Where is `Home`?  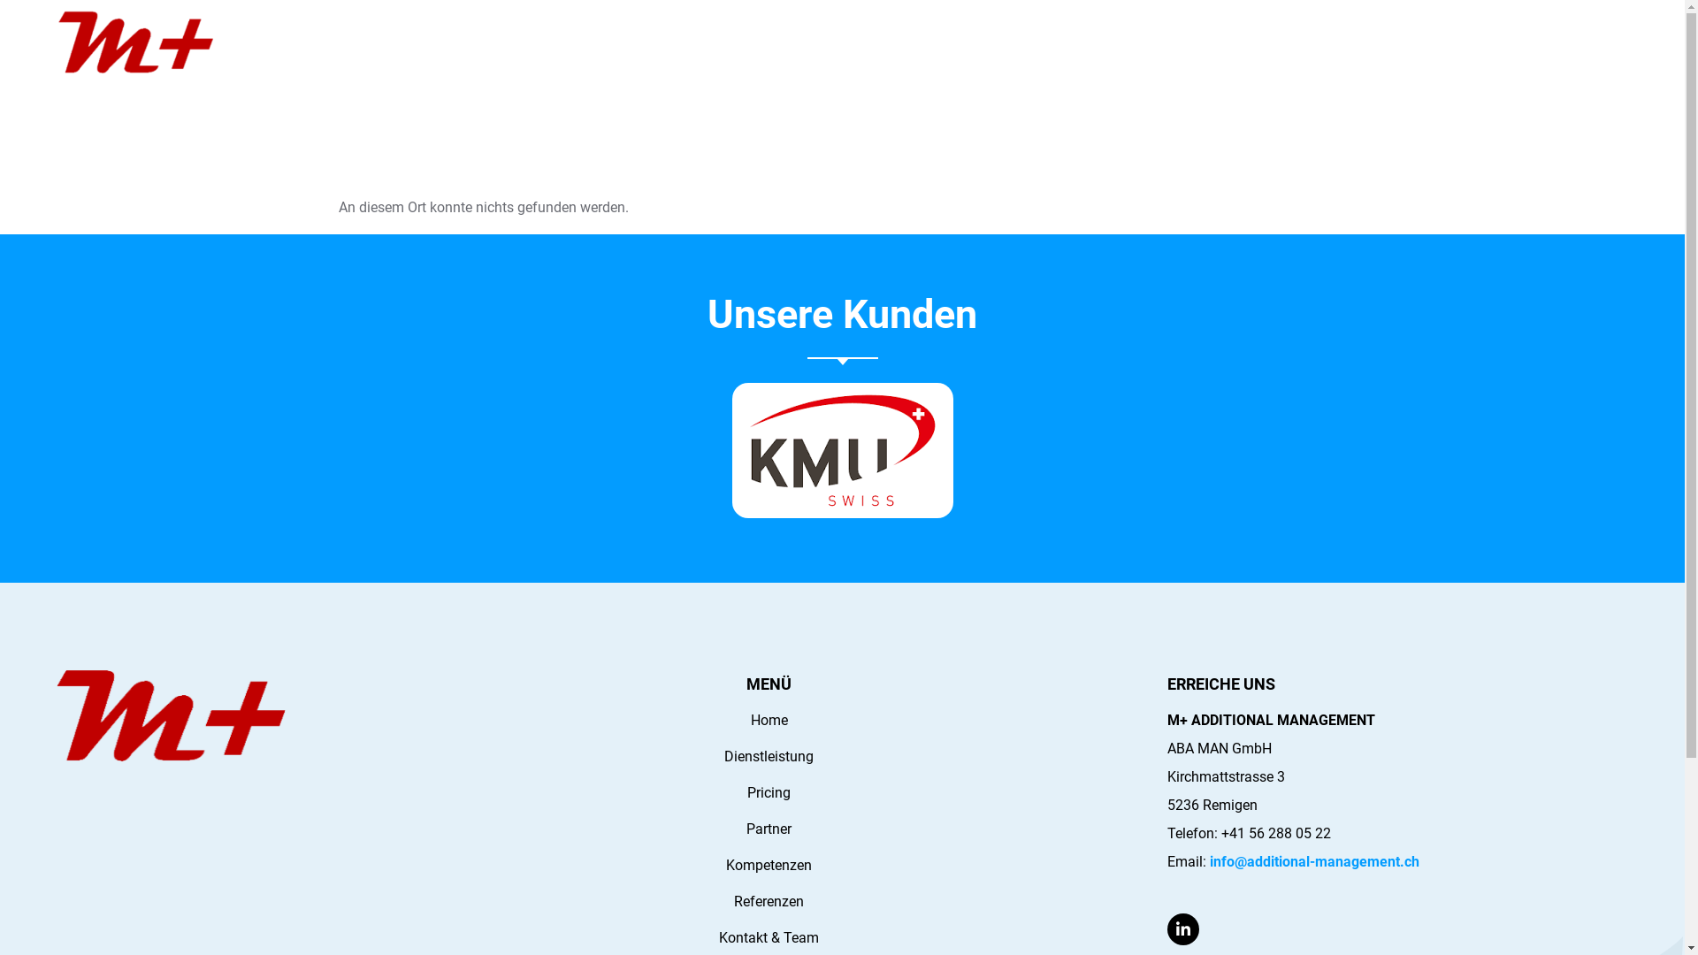 Home is located at coordinates (769, 721).